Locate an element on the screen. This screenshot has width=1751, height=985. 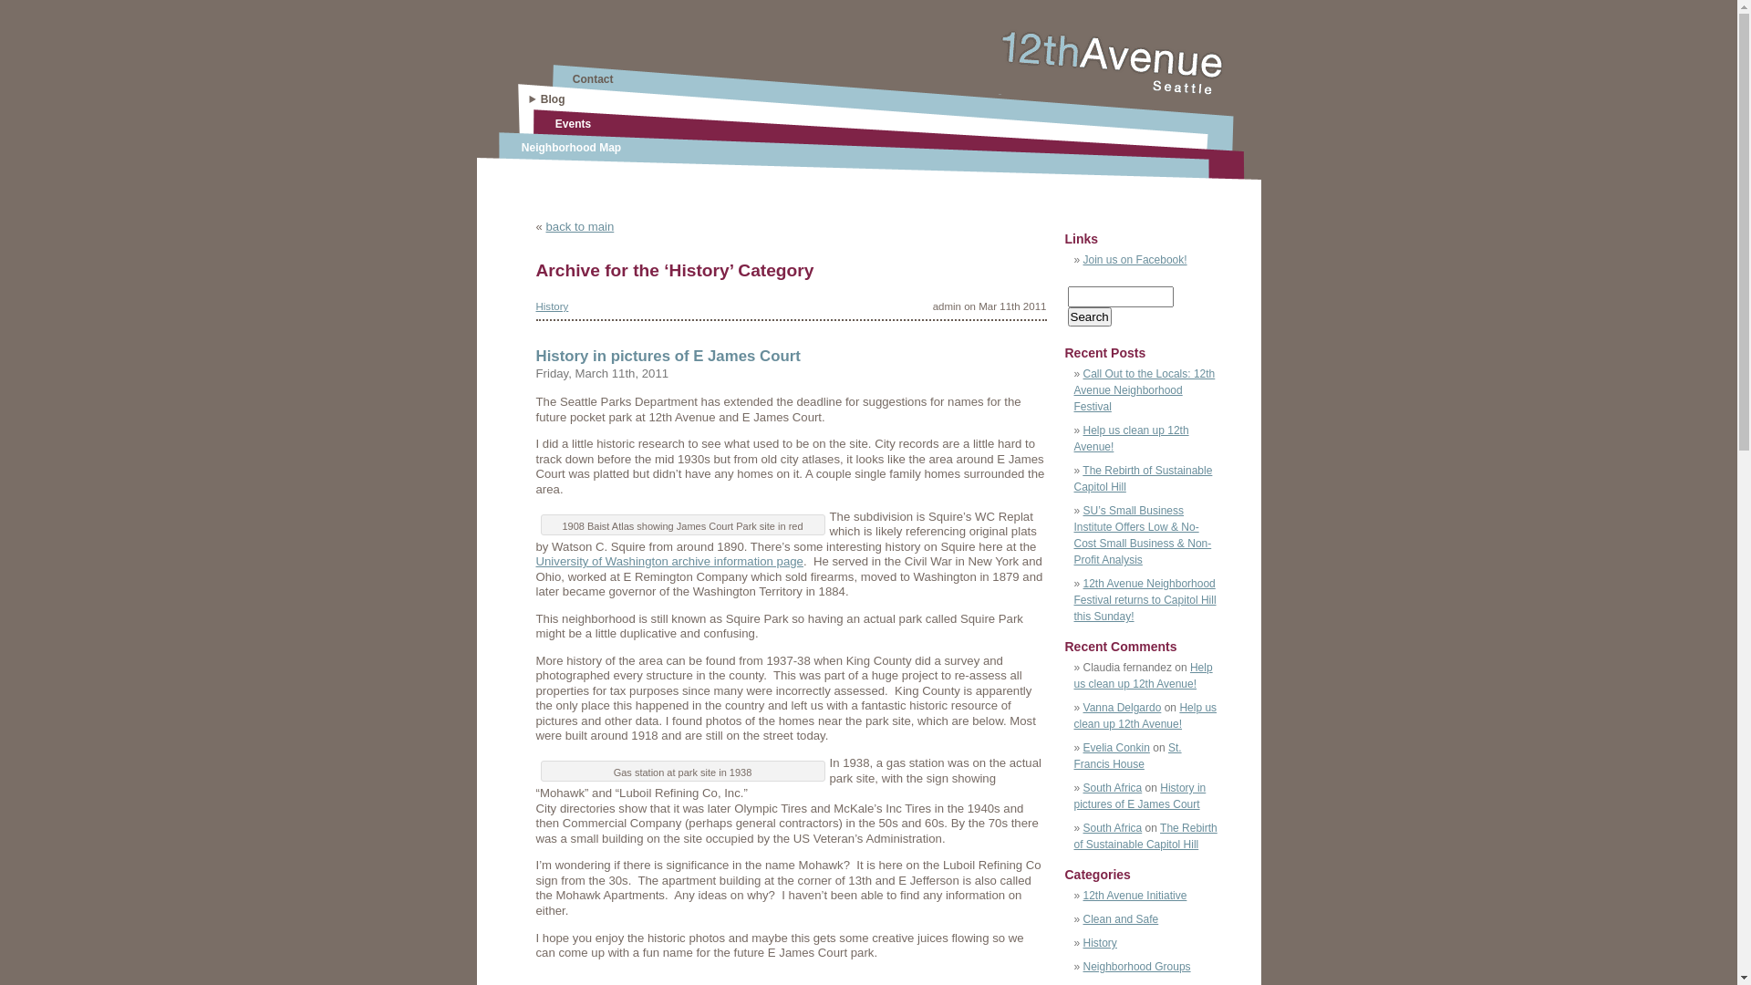
Vanna Delgardo is located at coordinates (1123, 708).